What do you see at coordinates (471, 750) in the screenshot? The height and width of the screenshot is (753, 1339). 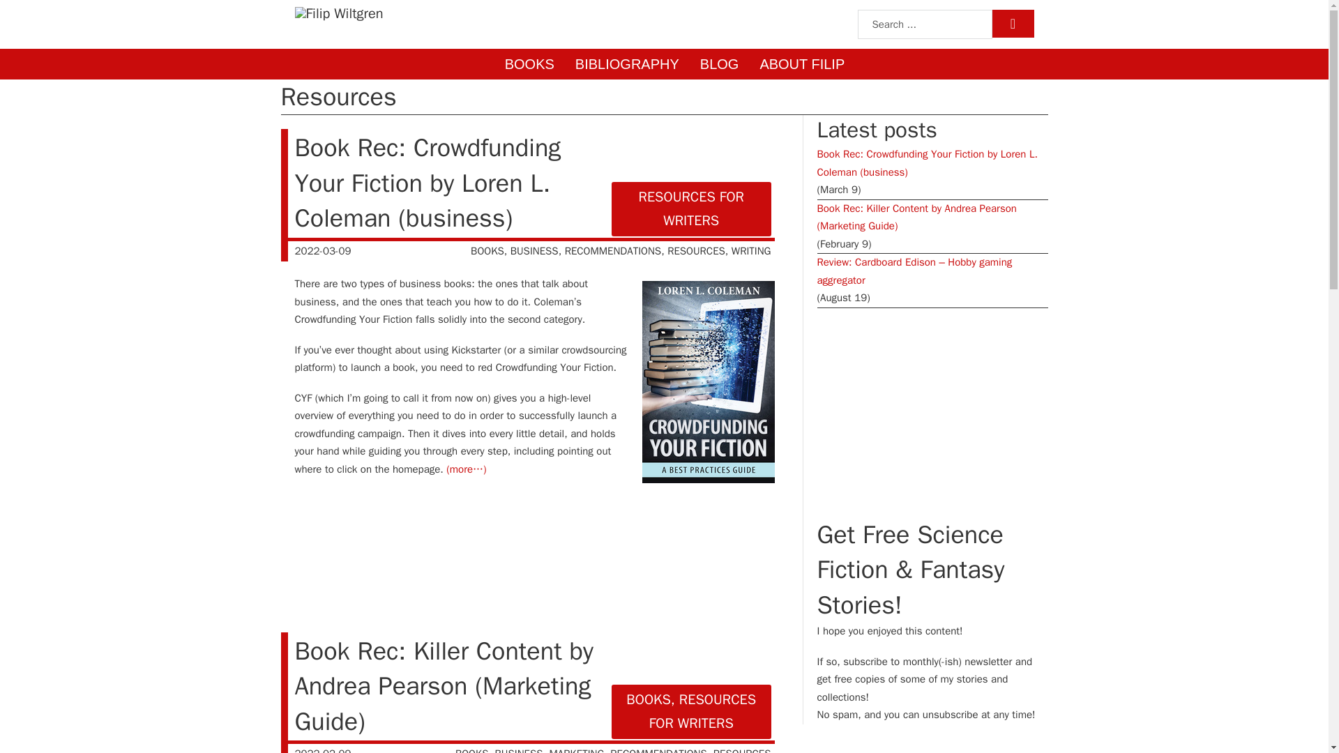 I see `BOOKS` at bounding box center [471, 750].